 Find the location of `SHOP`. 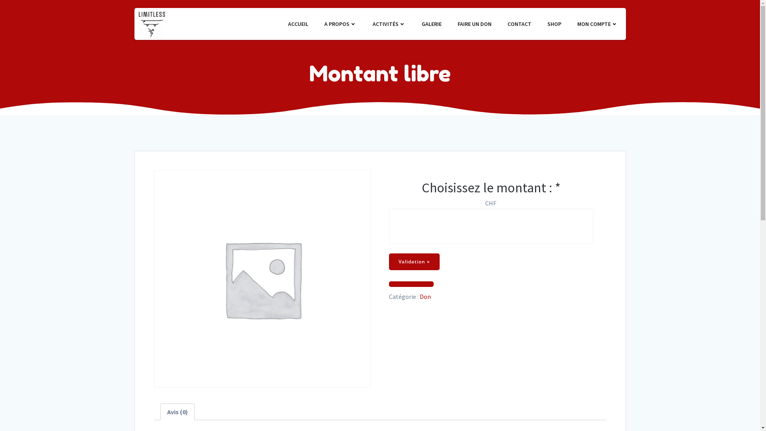

SHOP is located at coordinates (555, 24).